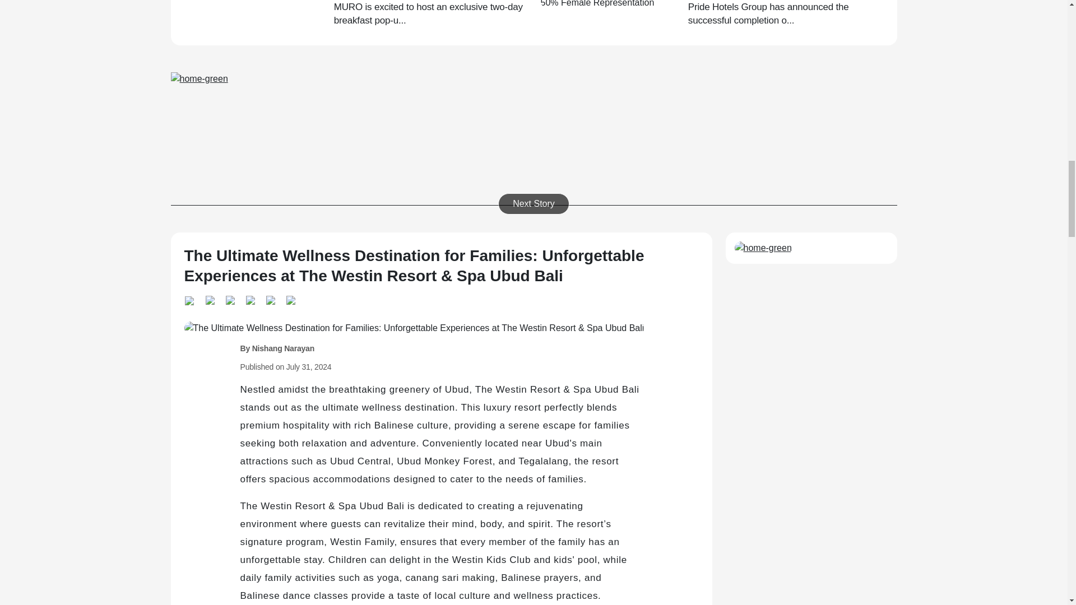 Image resolution: width=1076 pixels, height=605 pixels. I want to click on Copy, so click(270, 299).